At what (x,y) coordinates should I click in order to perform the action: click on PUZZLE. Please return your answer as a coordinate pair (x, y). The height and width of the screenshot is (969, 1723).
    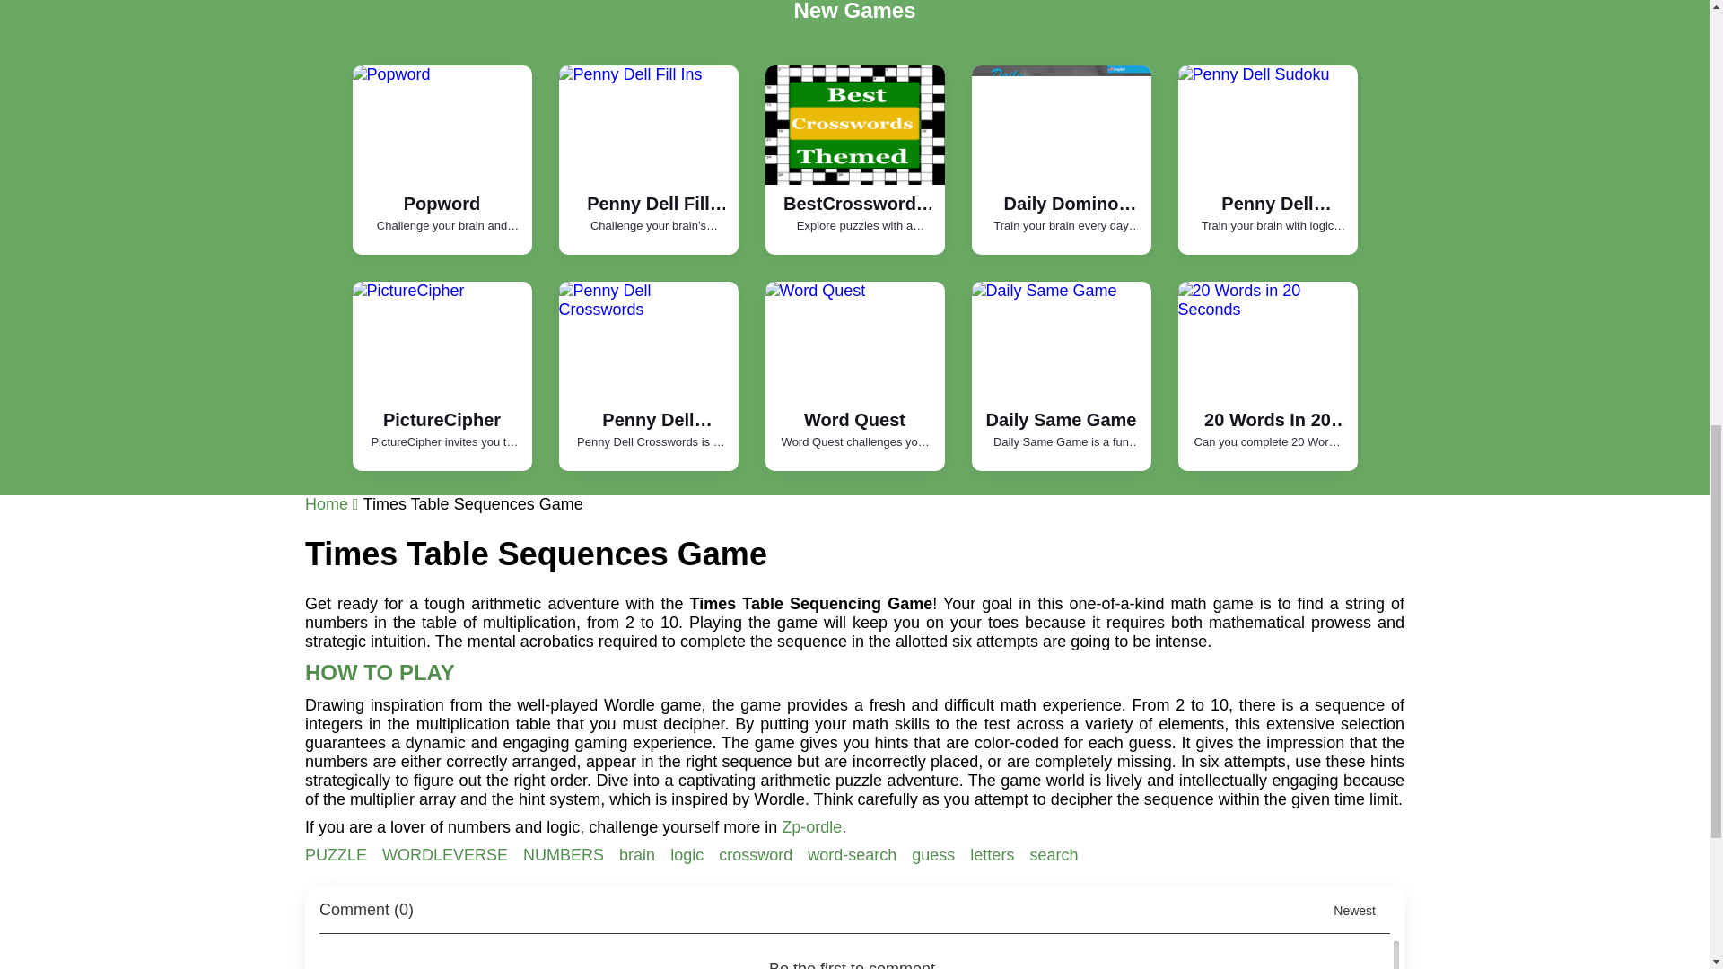
    Looking at the image, I should click on (337, 854).